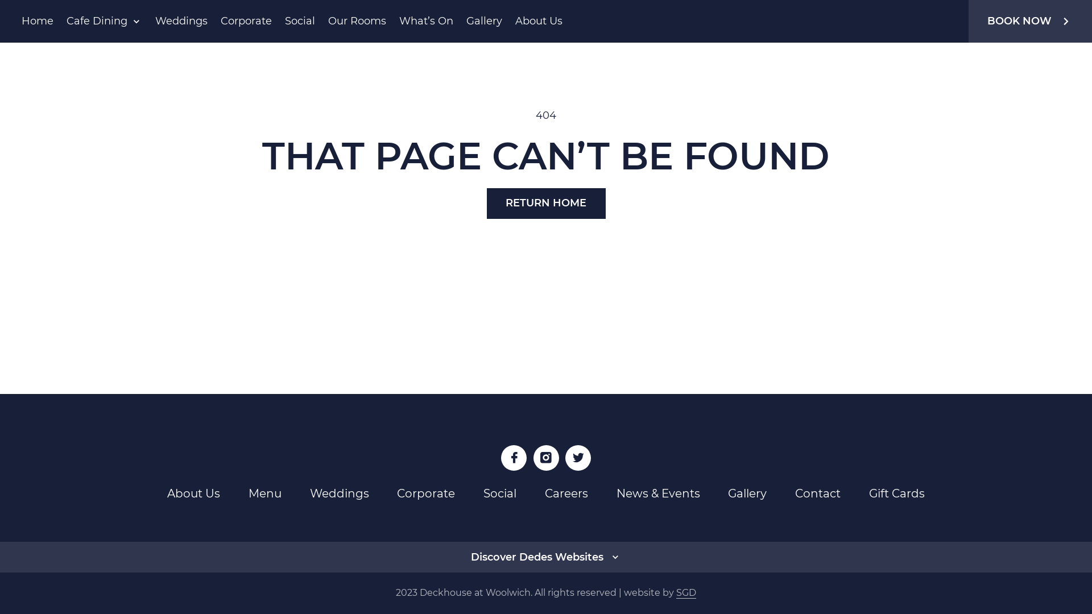  Describe the element at coordinates (265, 493) in the screenshot. I see `Menu` at that location.